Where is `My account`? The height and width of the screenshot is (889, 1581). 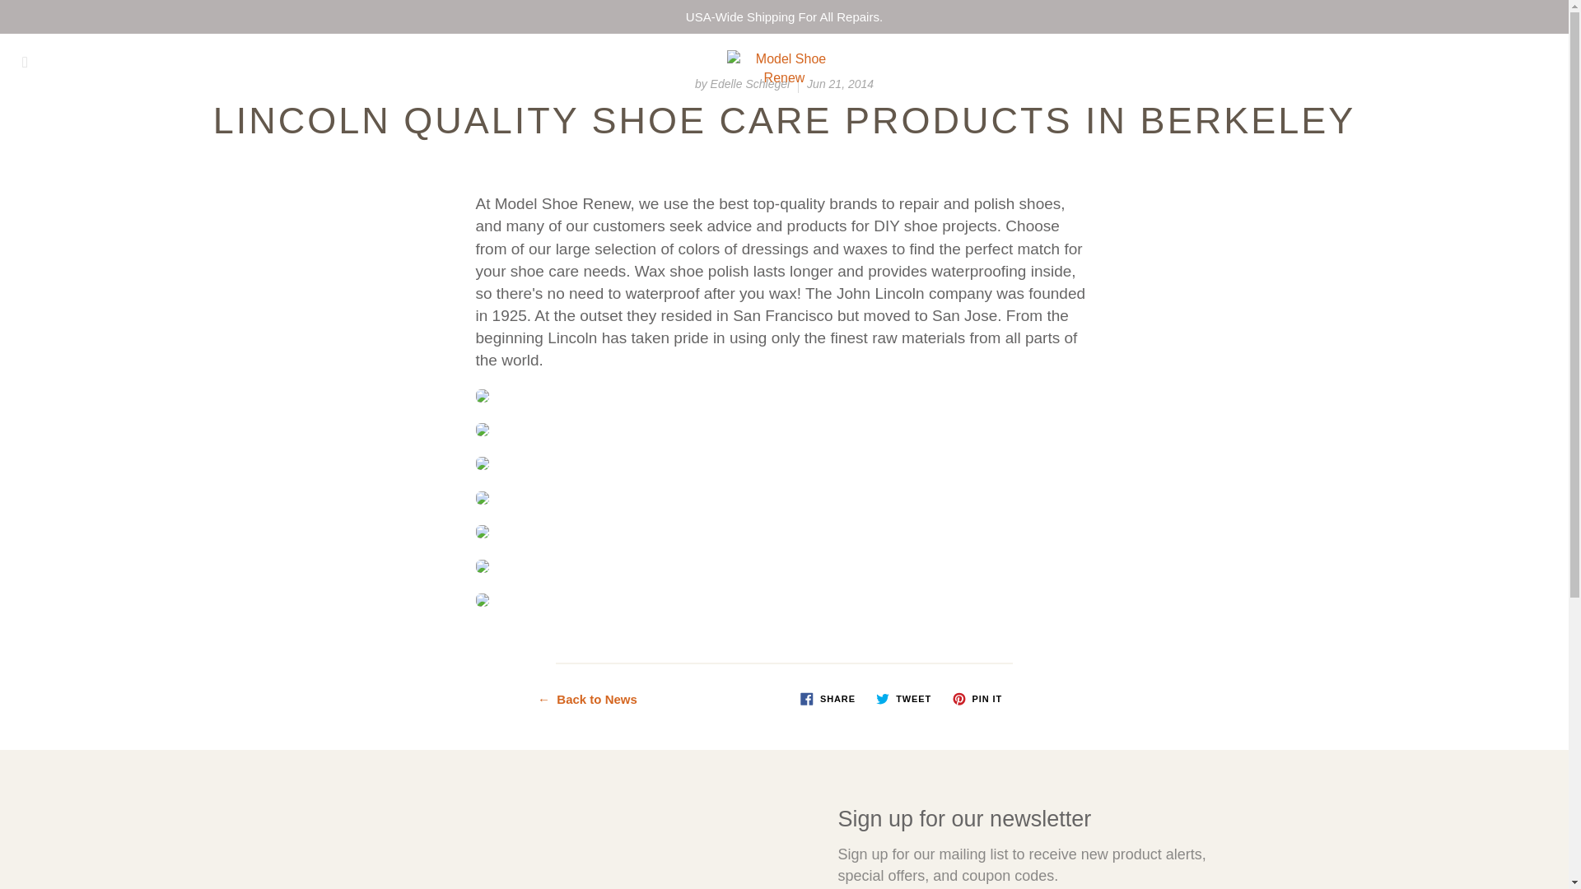 My account is located at coordinates (1499, 62).